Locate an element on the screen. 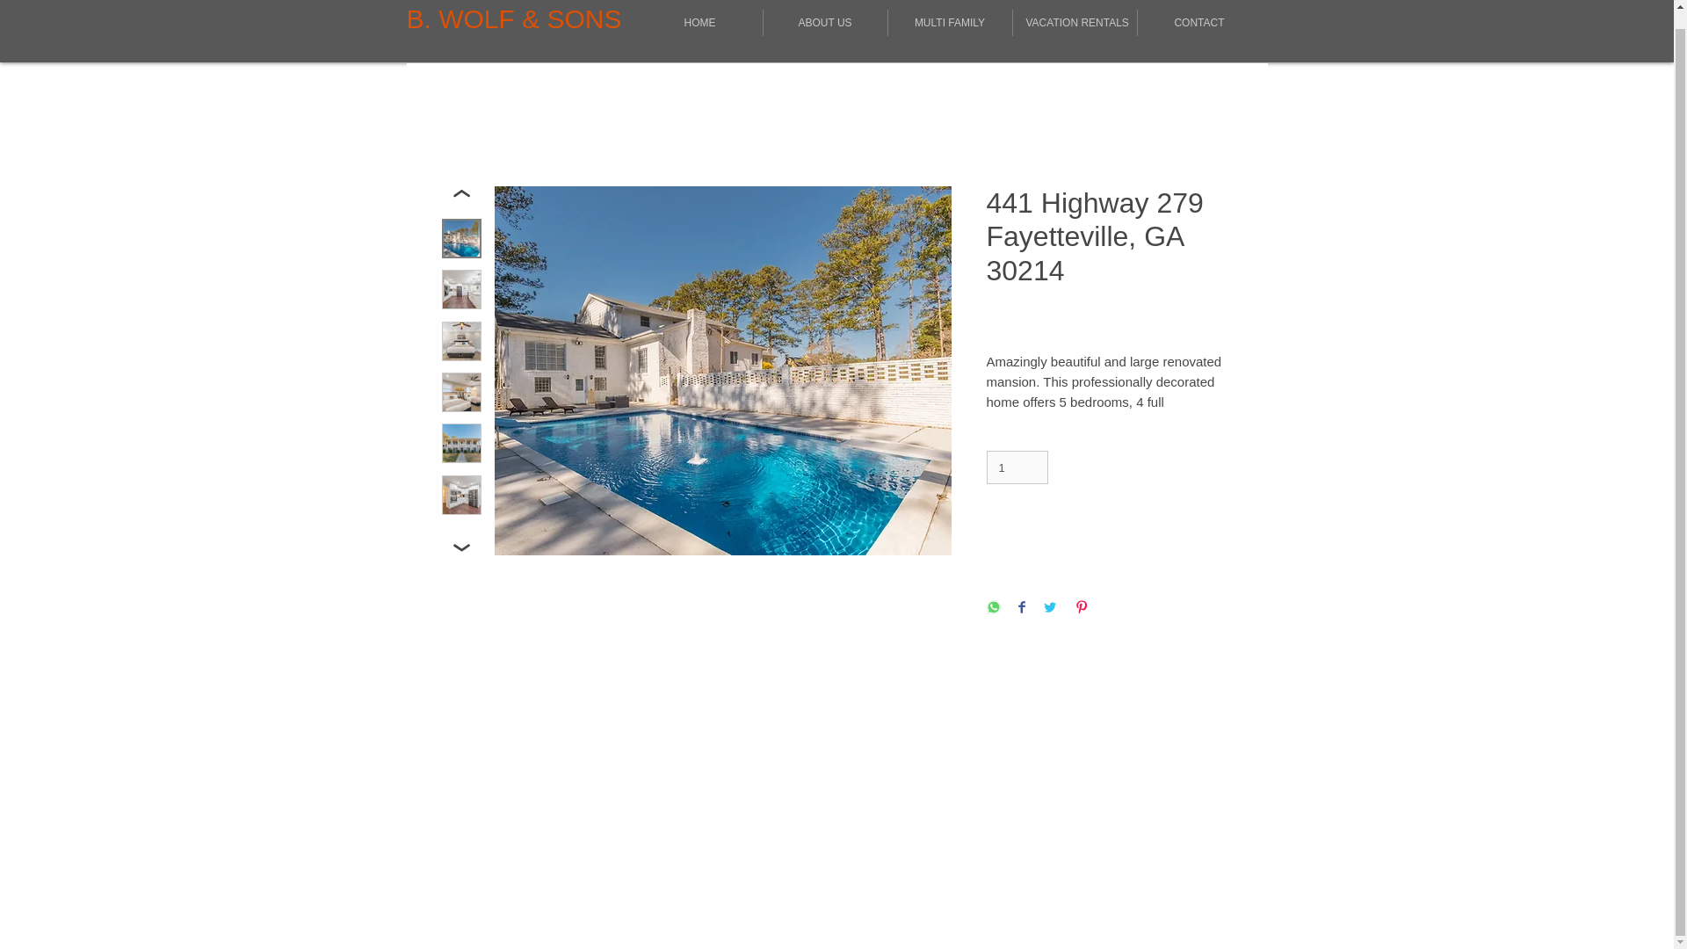 The image size is (1687, 949). MULTI FAMILY is located at coordinates (949, 23).